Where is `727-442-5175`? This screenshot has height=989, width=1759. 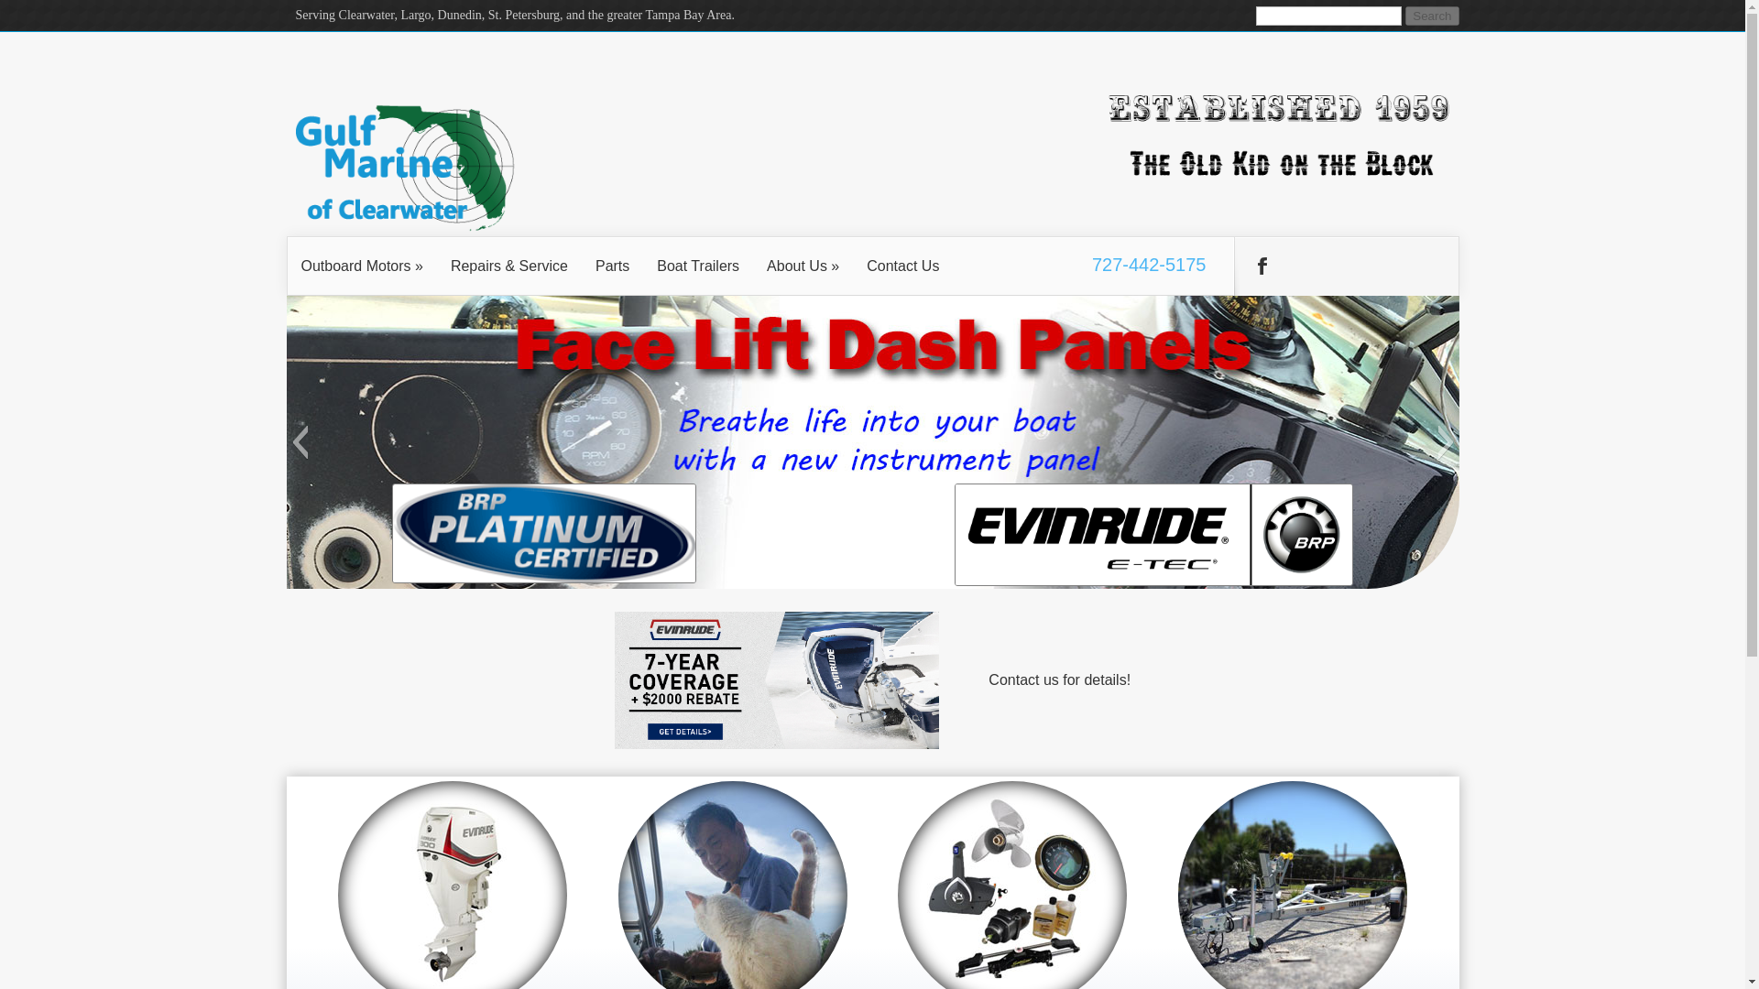 727-442-5175 is located at coordinates (1149, 264).